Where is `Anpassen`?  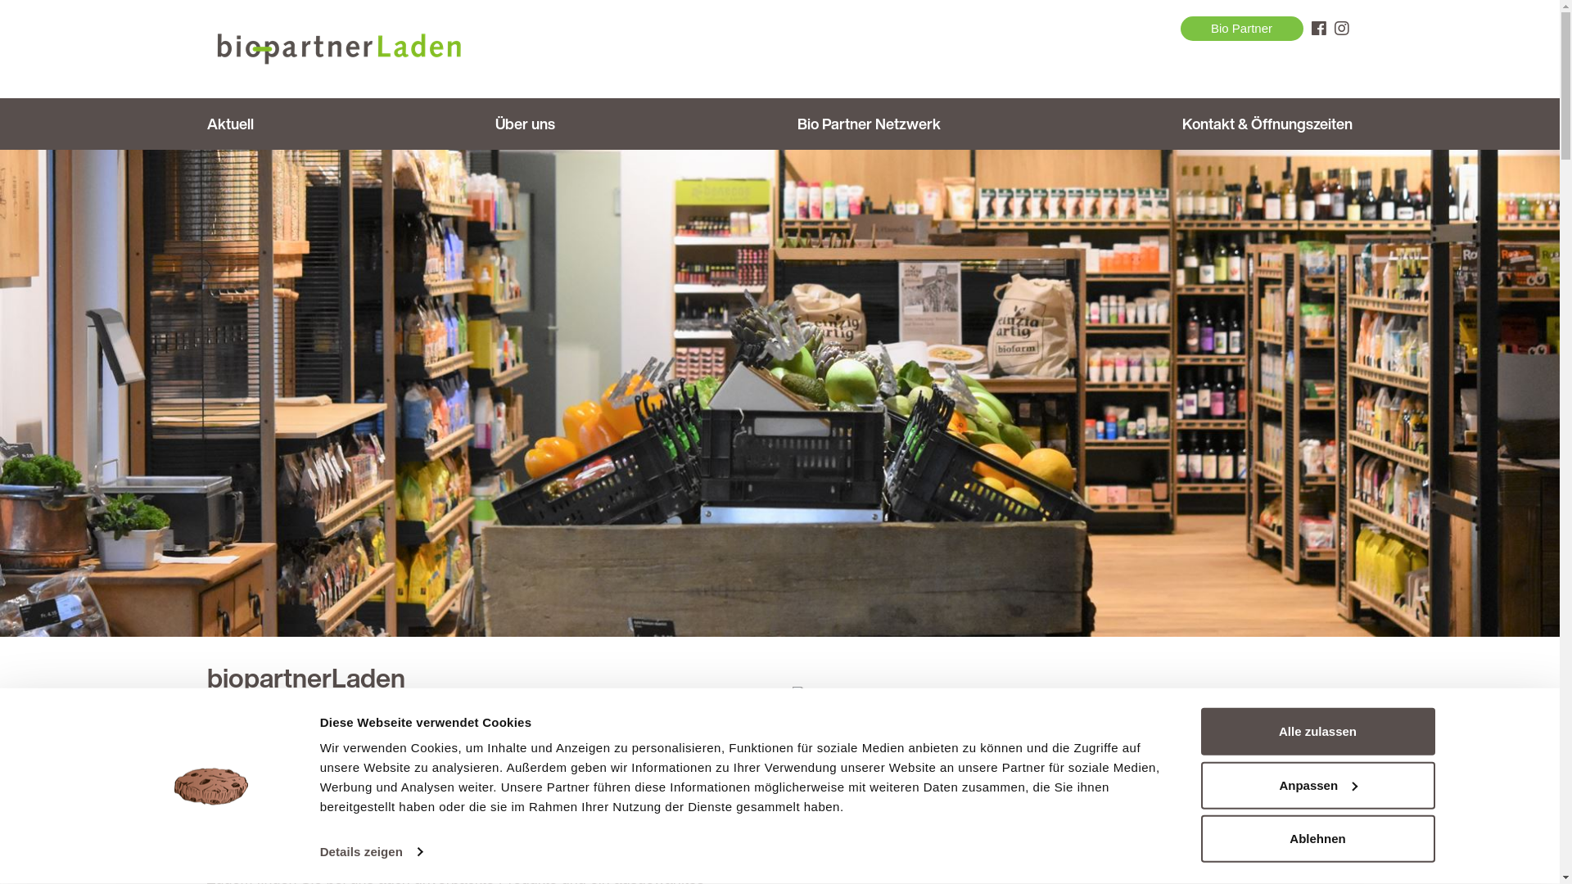
Anpassen is located at coordinates (1317, 785).